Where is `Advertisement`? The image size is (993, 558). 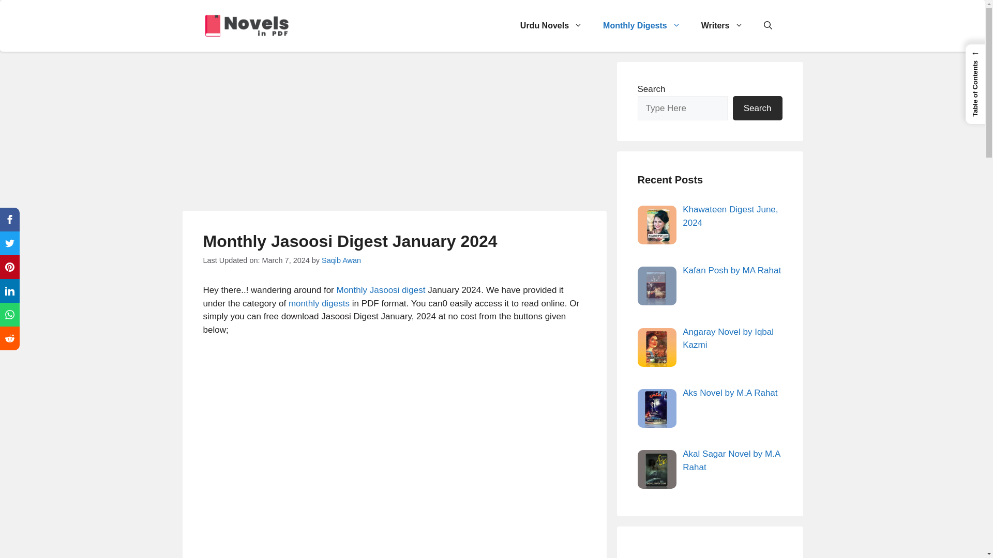 Advertisement is located at coordinates (394, 134).